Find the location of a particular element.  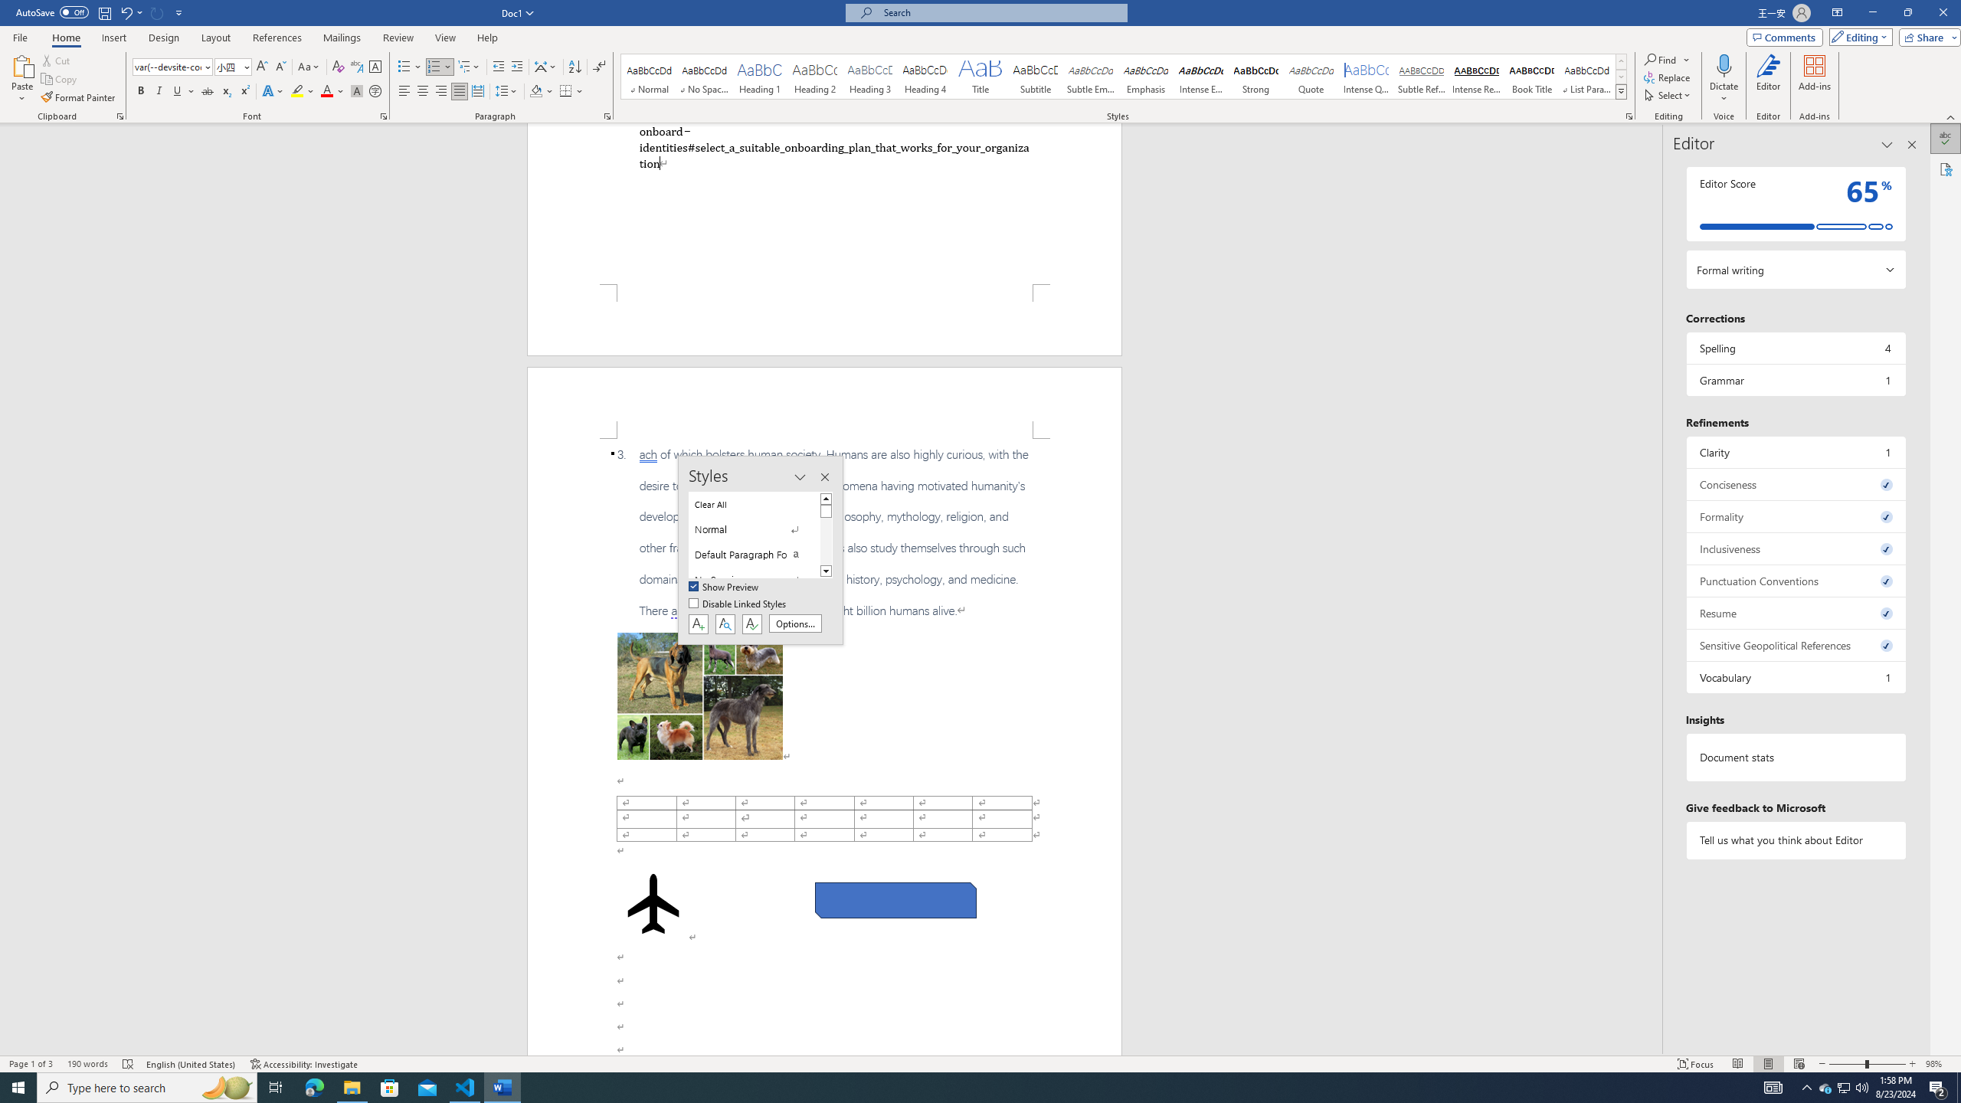

Sort... is located at coordinates (575, 67).